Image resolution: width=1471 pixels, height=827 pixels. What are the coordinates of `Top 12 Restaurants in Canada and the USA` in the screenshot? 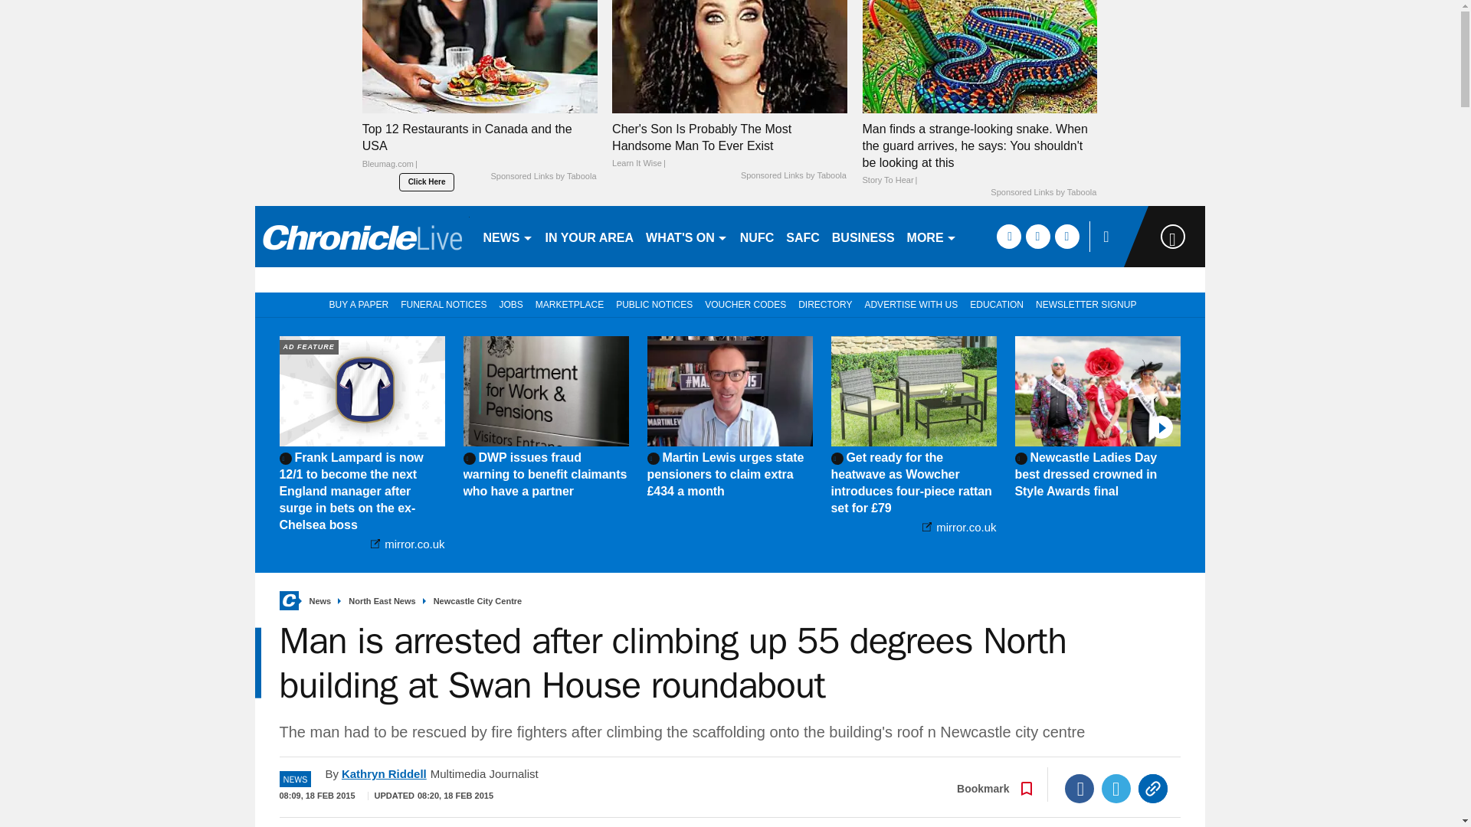 It's located at (480, 150).